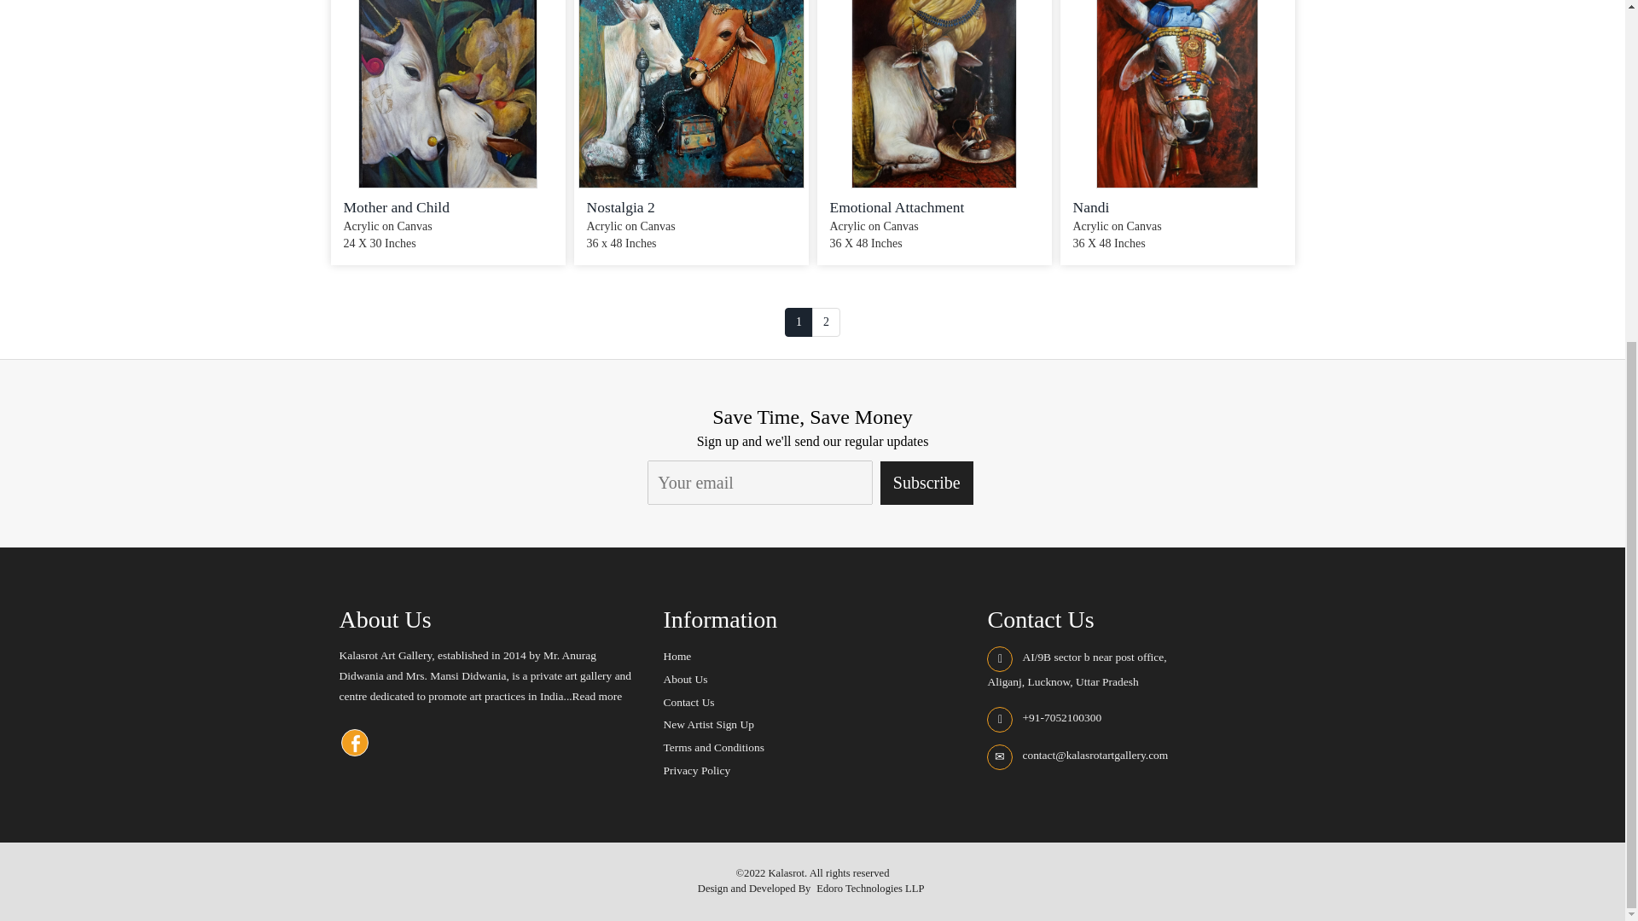 The image size is (1638, 921). I want to click on Nostalgia 2, so click(621, 206).